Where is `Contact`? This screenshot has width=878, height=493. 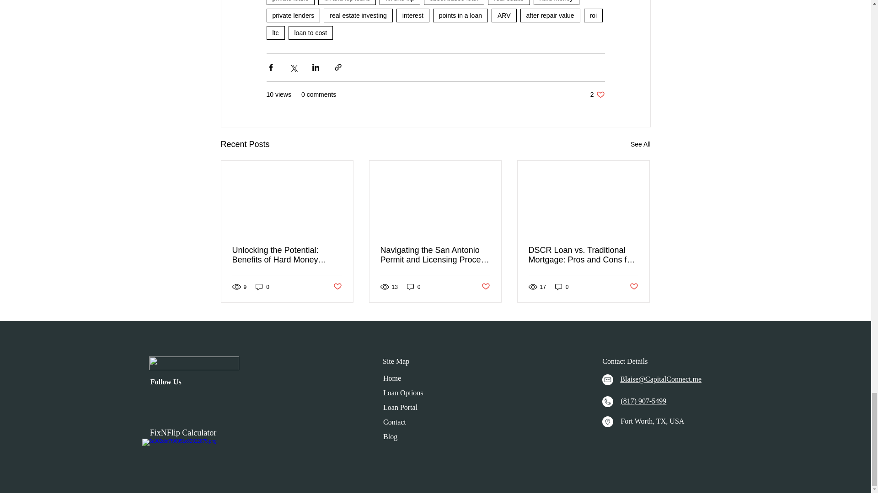 Contact is located at coordinates (551, 16).